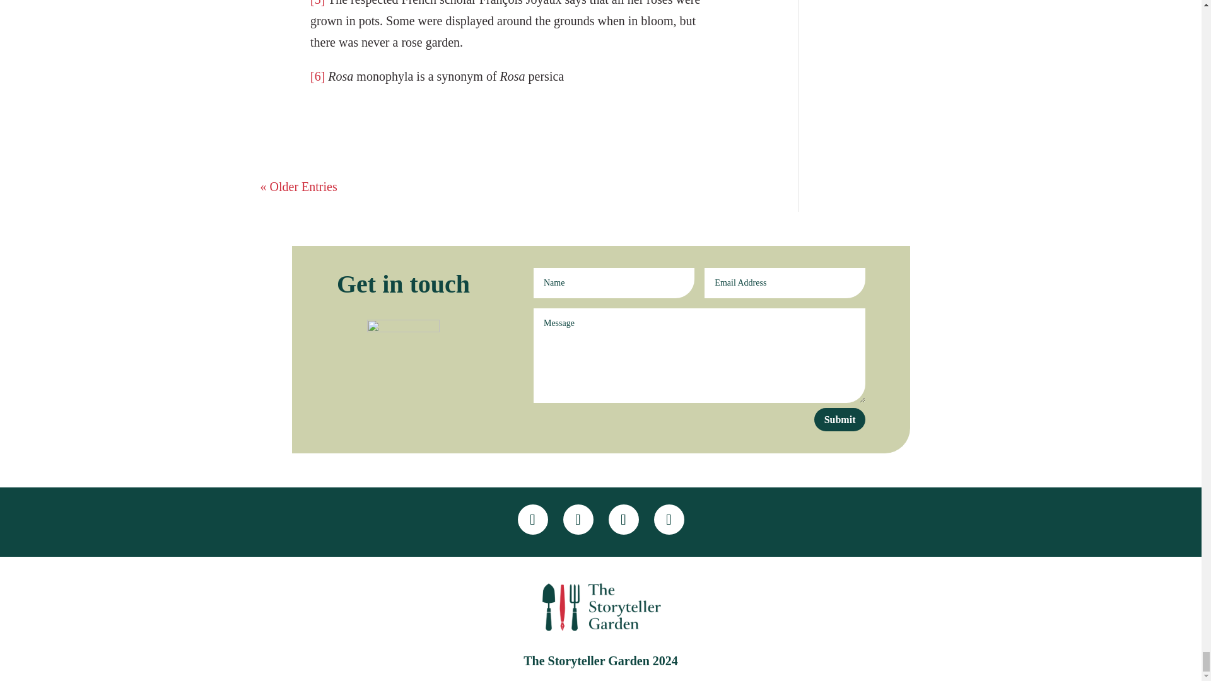 The image size is (1211, 681). What do you see at coordinates (623, 520) in the screenshot?
I see `Follow on Instagram` at bounding box center [623, 520].